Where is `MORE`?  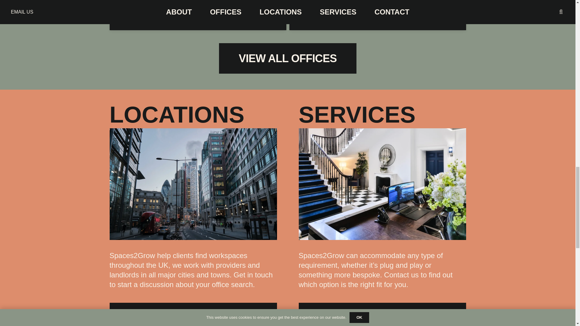 MORE is located at coordinates (193, 315).